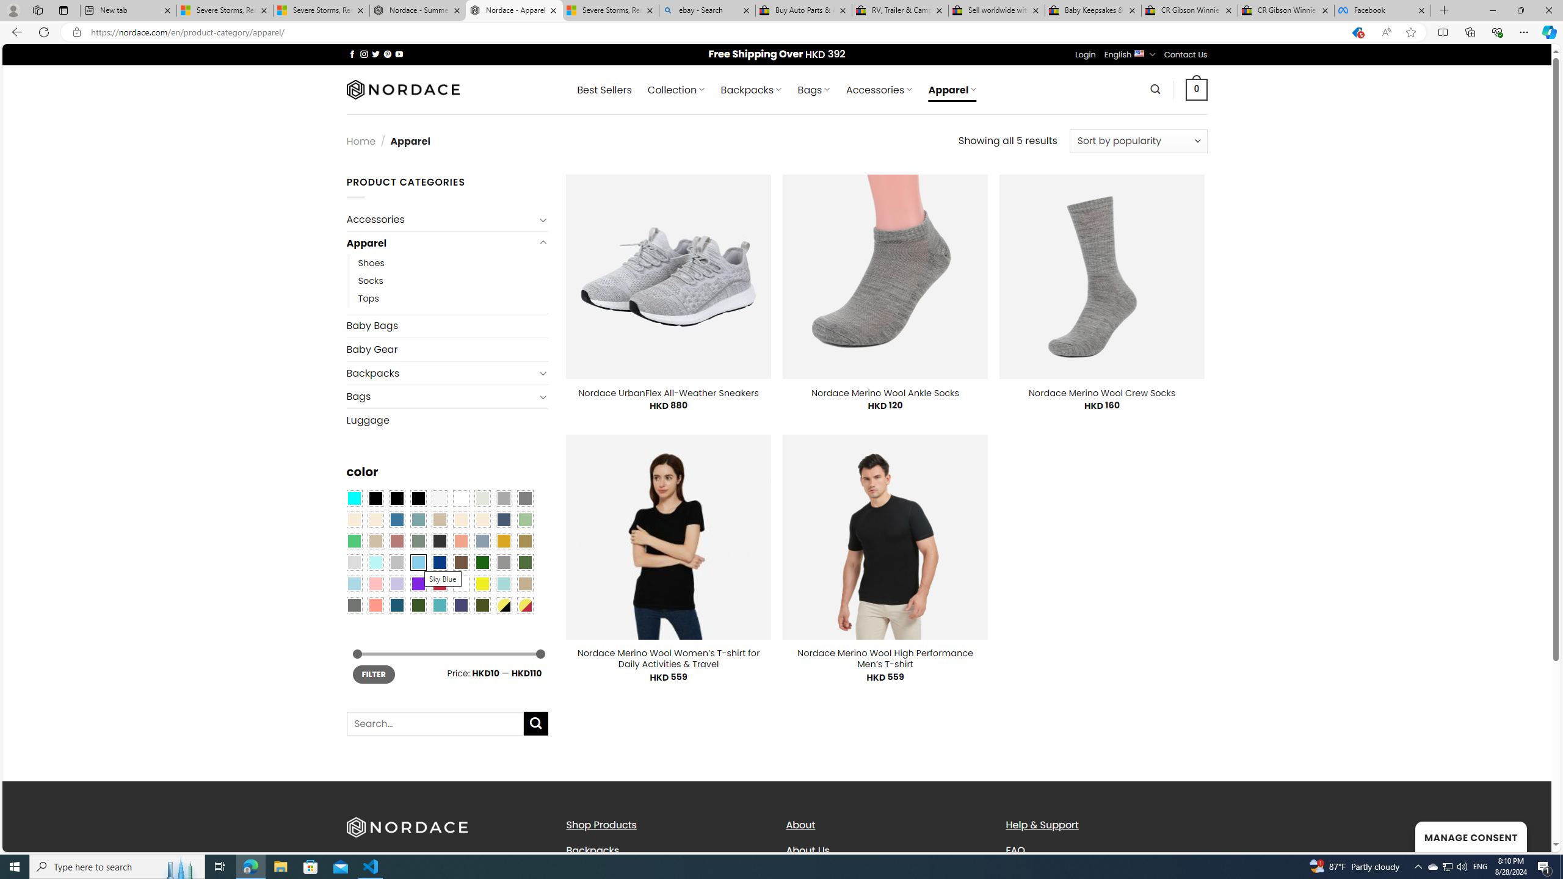  What do you see at coordinates (354, 562) in the screenshot?
I see `Light Gray` at bounding box center [354, 562].